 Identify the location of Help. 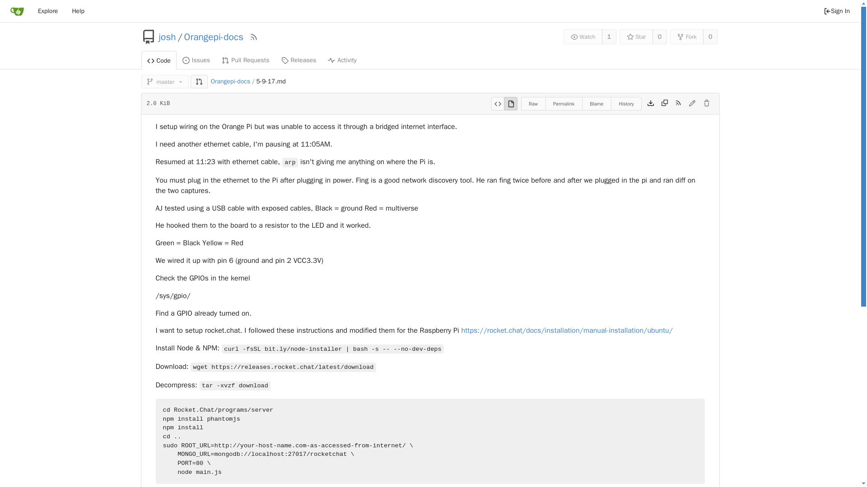
(78, 11).